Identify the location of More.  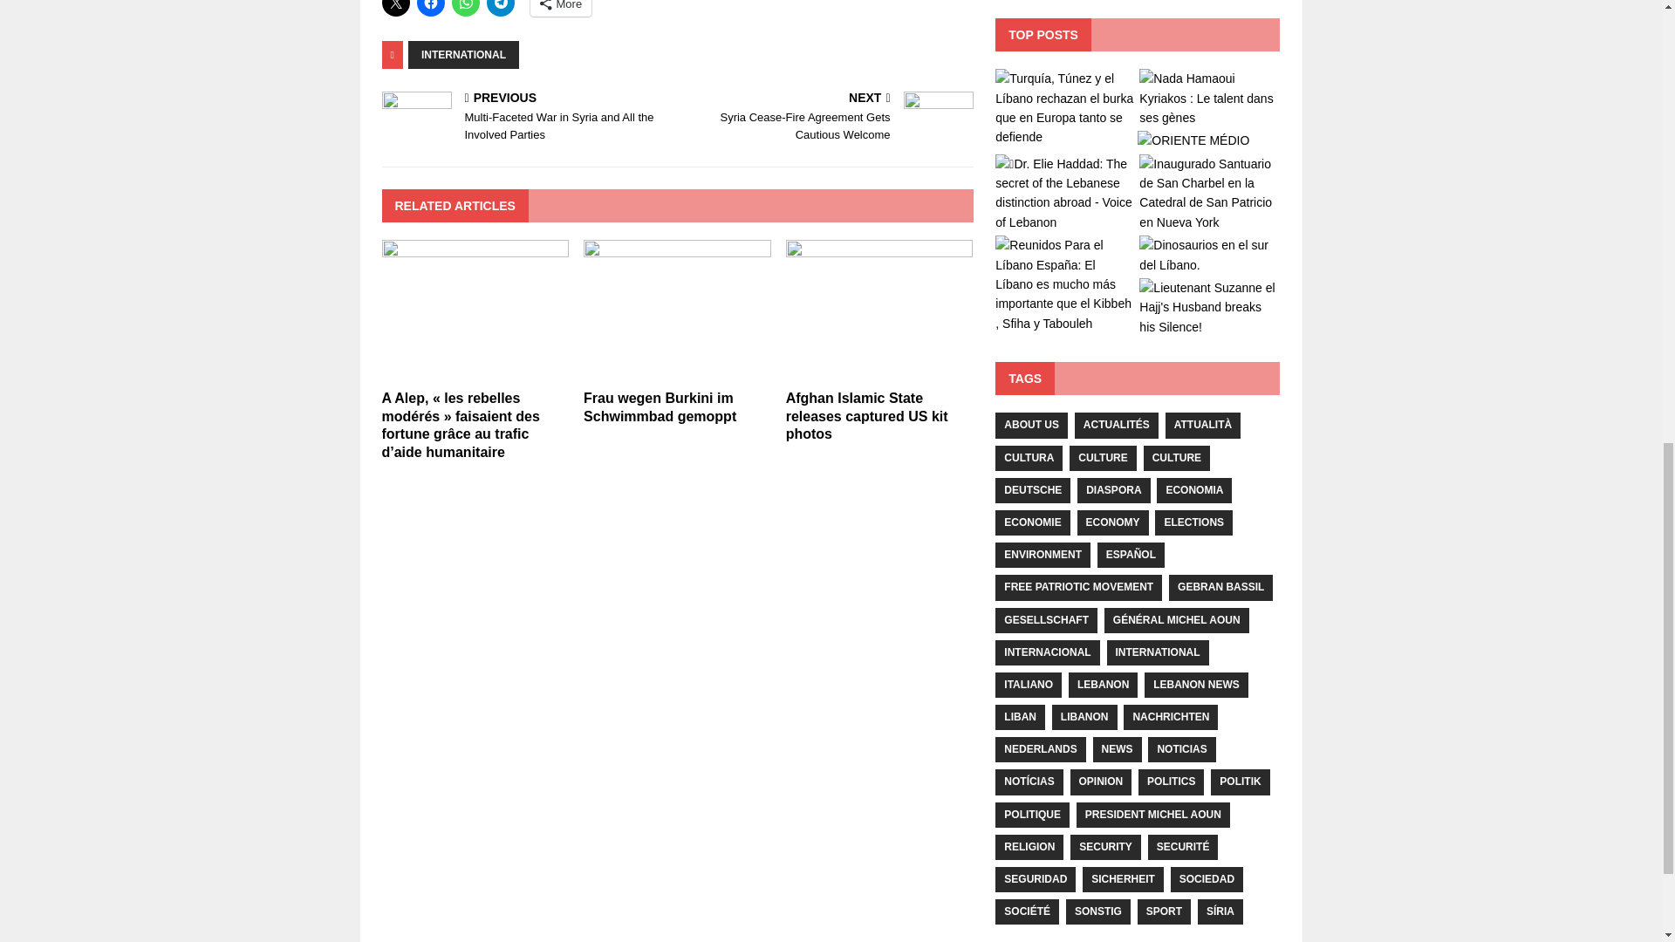
(562, 9).